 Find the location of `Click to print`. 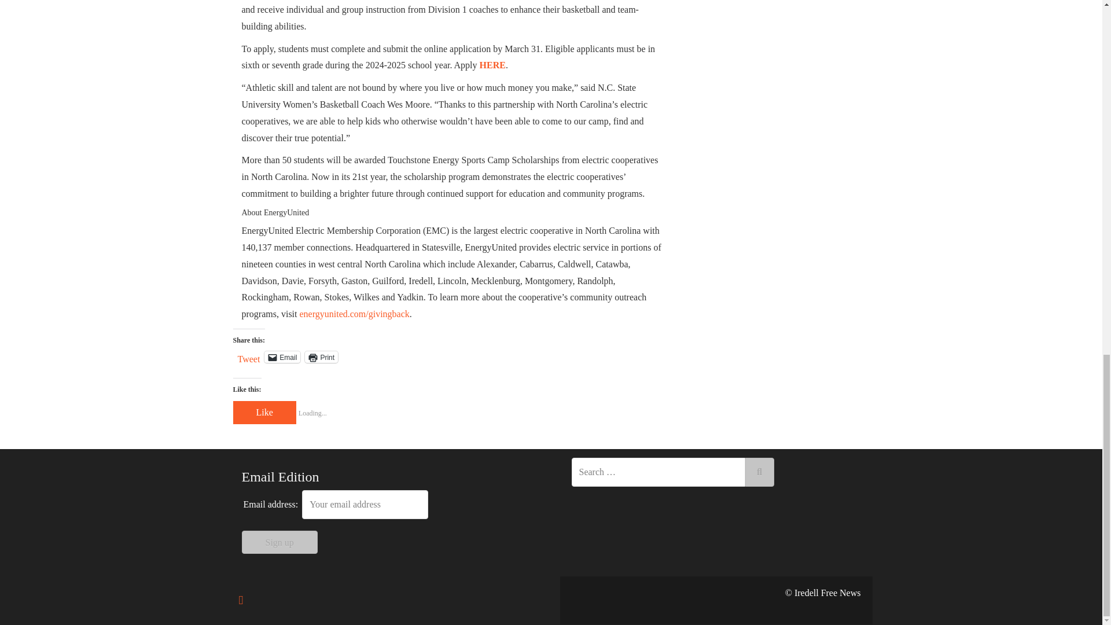

Click to print is located at coordinates (321, 356).